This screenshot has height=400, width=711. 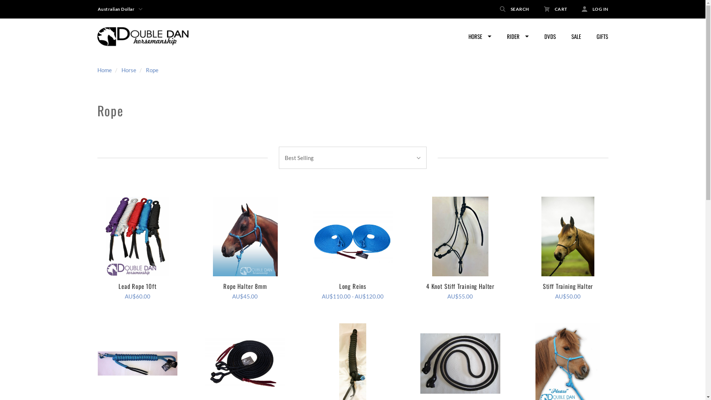 I want to click on HORSE, so click(x=480, y=37).